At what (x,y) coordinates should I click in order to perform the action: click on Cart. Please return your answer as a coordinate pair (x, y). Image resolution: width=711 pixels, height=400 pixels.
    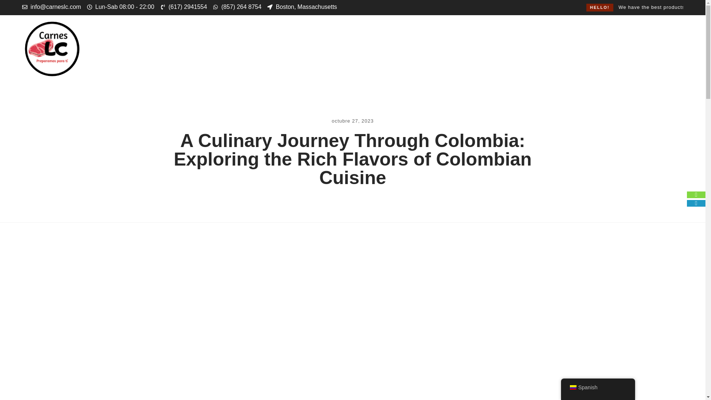
    Looking at the image, I should click on (658, 49).